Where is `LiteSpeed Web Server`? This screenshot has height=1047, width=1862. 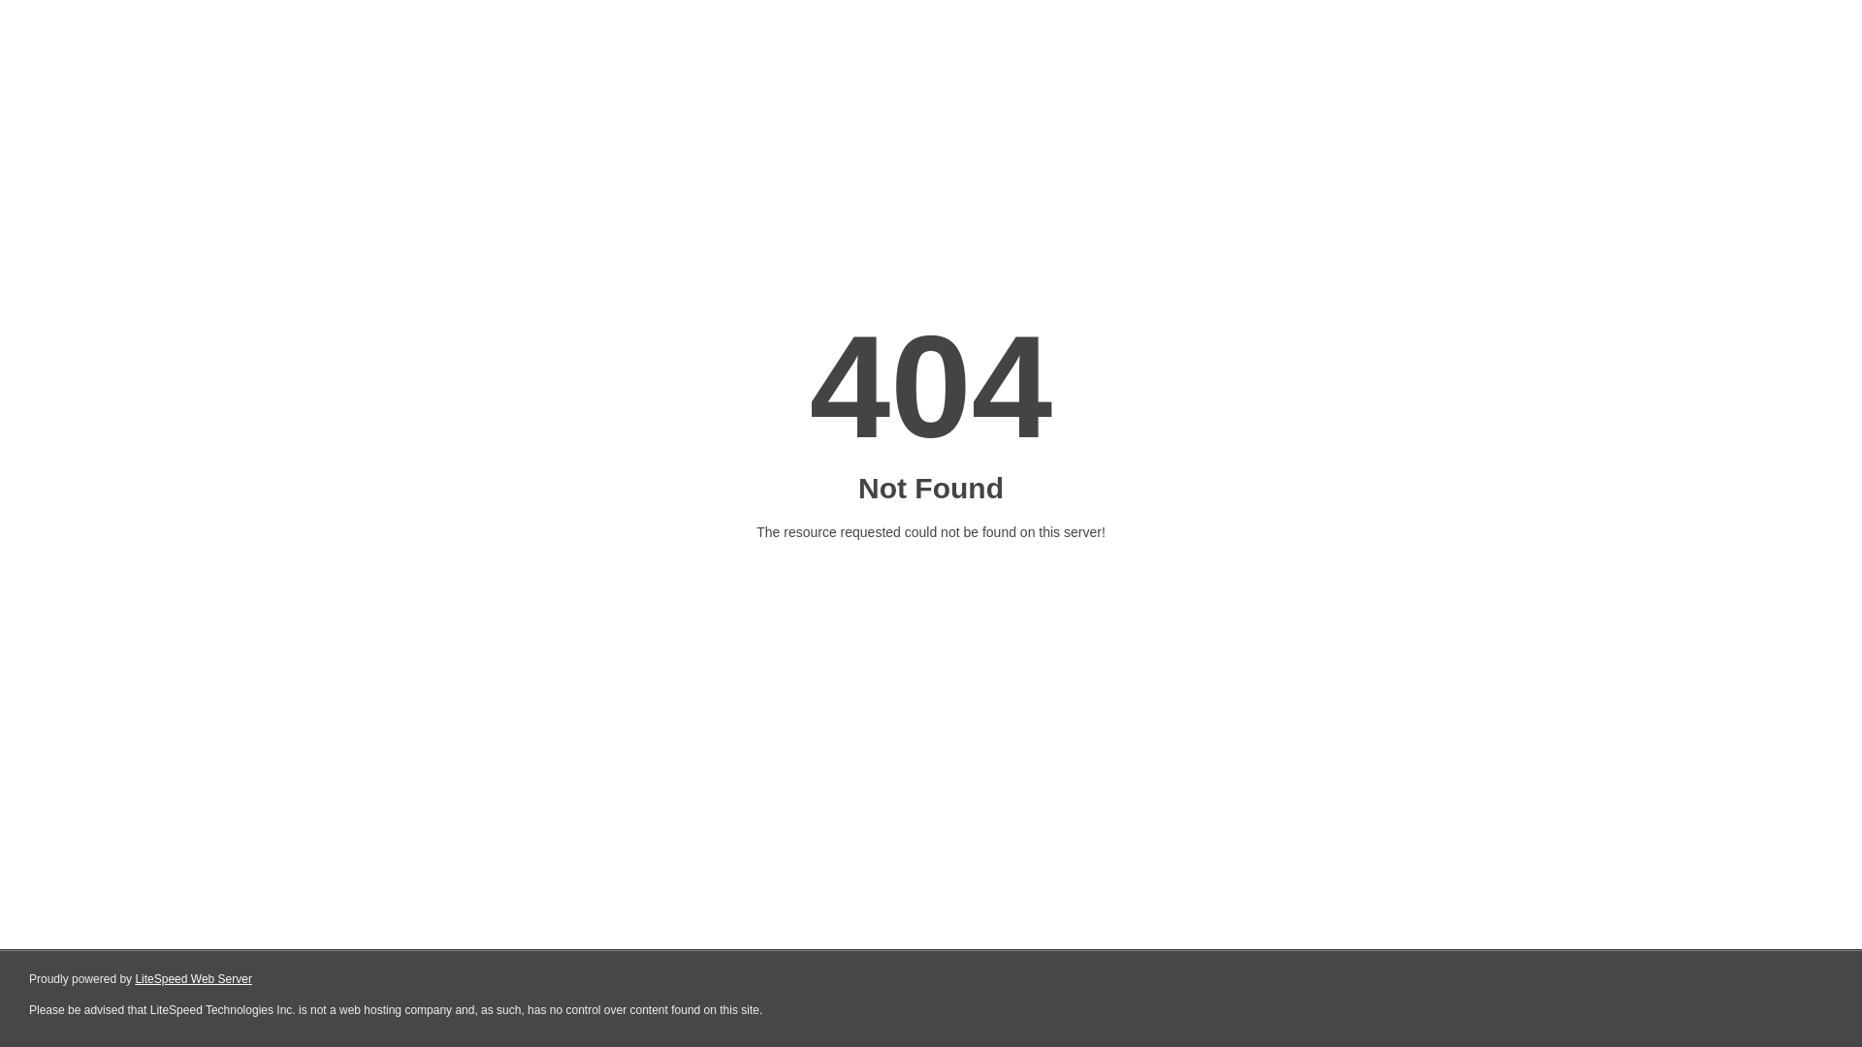 LiteSpeed Web Server is located at coordinates (192, 979).